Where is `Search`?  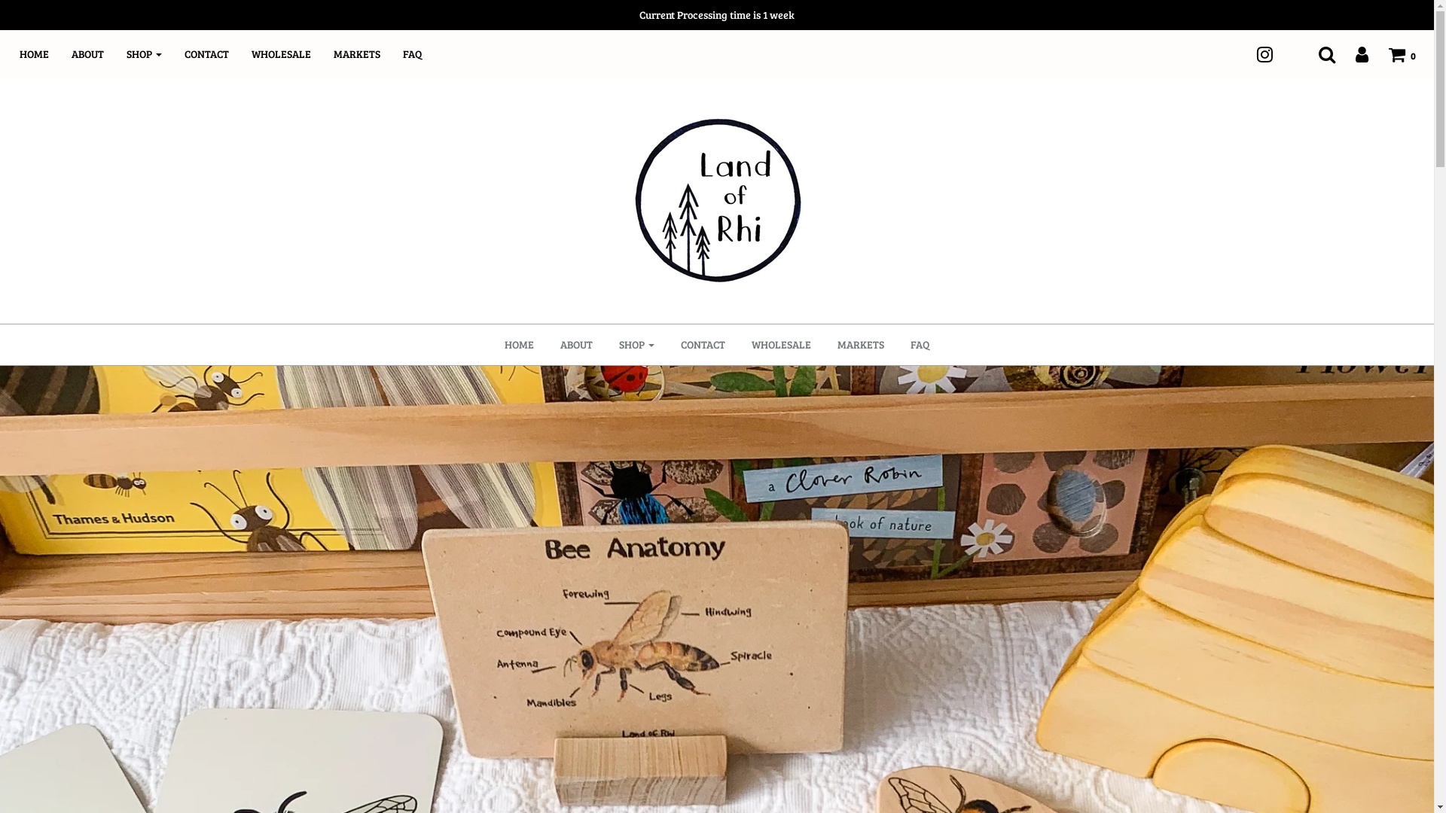
Search is located at coordinates (1318, 54).